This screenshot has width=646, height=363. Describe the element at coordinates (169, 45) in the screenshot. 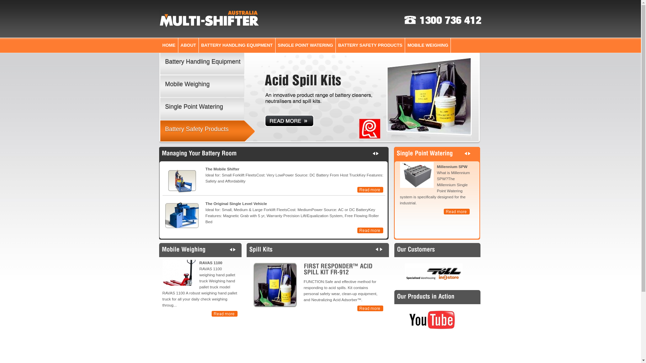

I see `HOME` at that location.